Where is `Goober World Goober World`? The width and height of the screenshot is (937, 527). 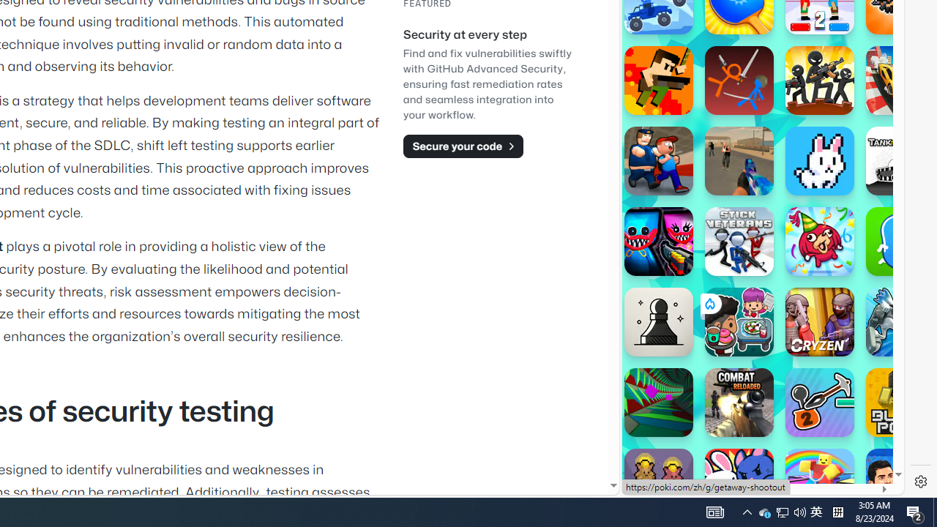
Goober World Goober World is located at coordinates (900, 242).